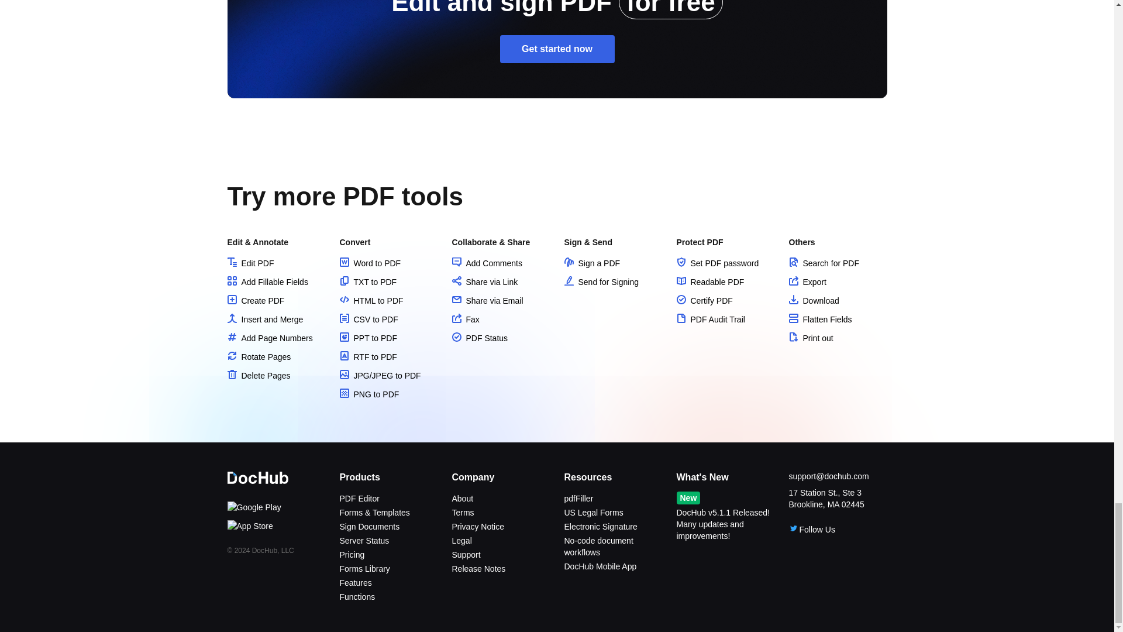 The width and height of the screenshot is (1123, 632). Describe the element at coordinates (269, 338) in the screenshot. I see `Add Page Numbers` at that location.